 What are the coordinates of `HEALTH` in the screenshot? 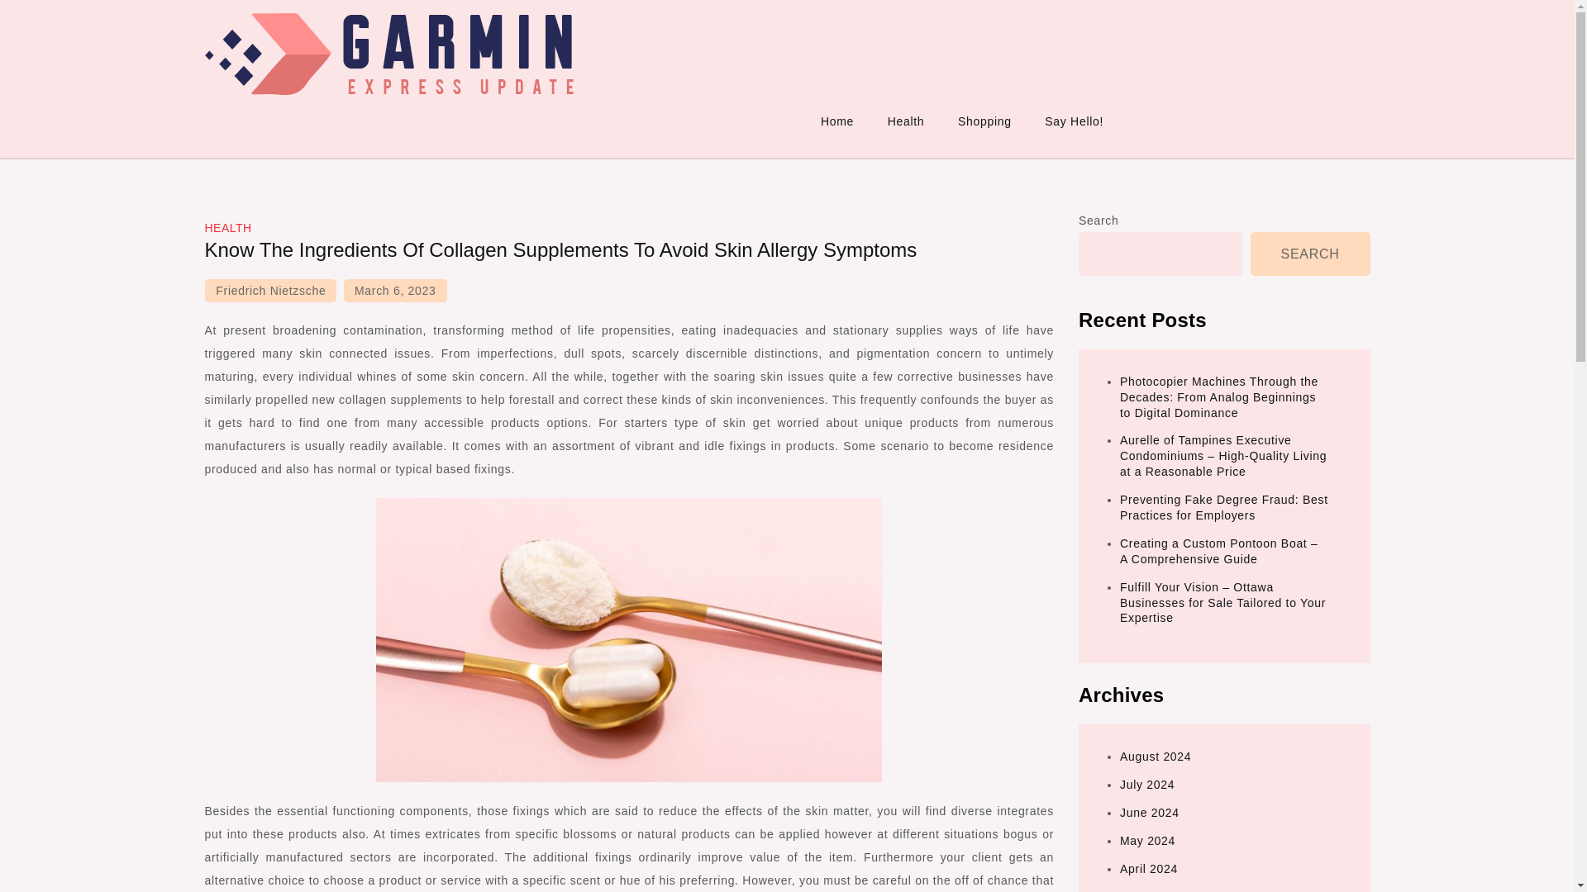 It's located at (228, 228).